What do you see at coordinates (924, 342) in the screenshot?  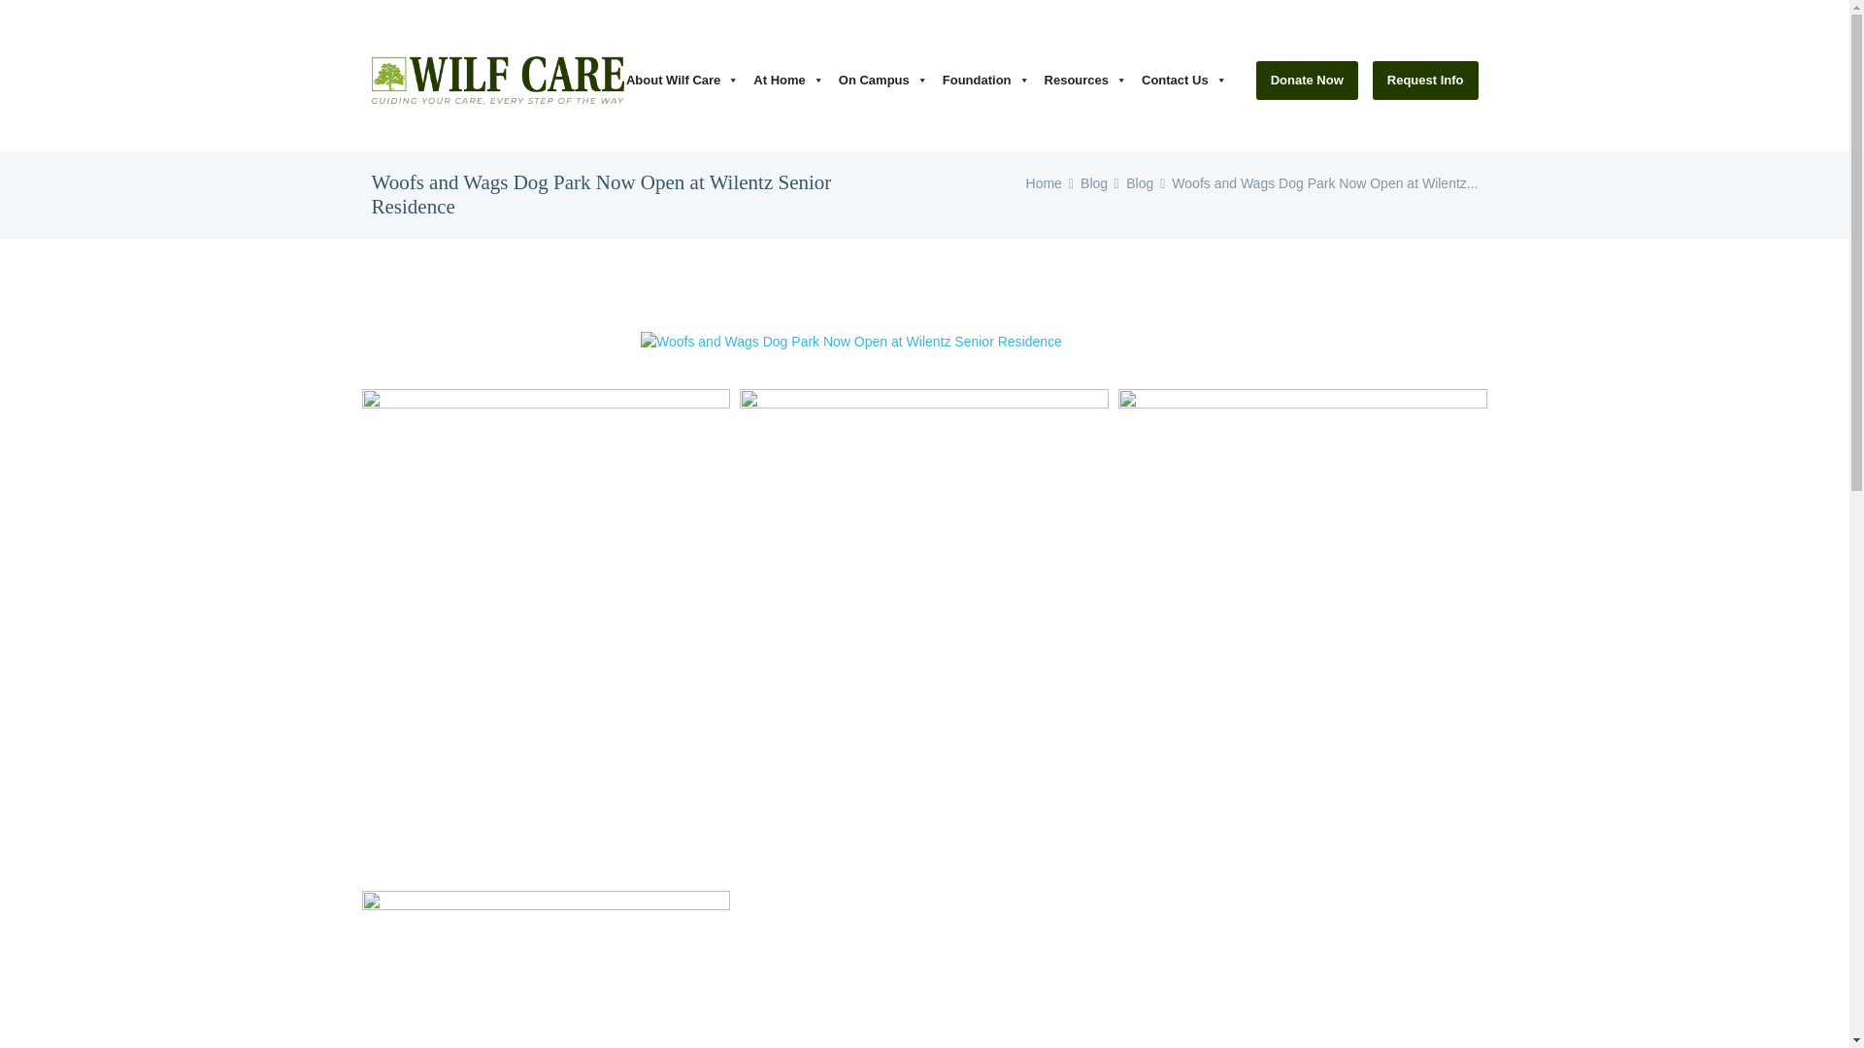 I see `Woofs and Wags Dog Park Now Open at Wilentz Senior Residence` at bounding box center [924, 342].